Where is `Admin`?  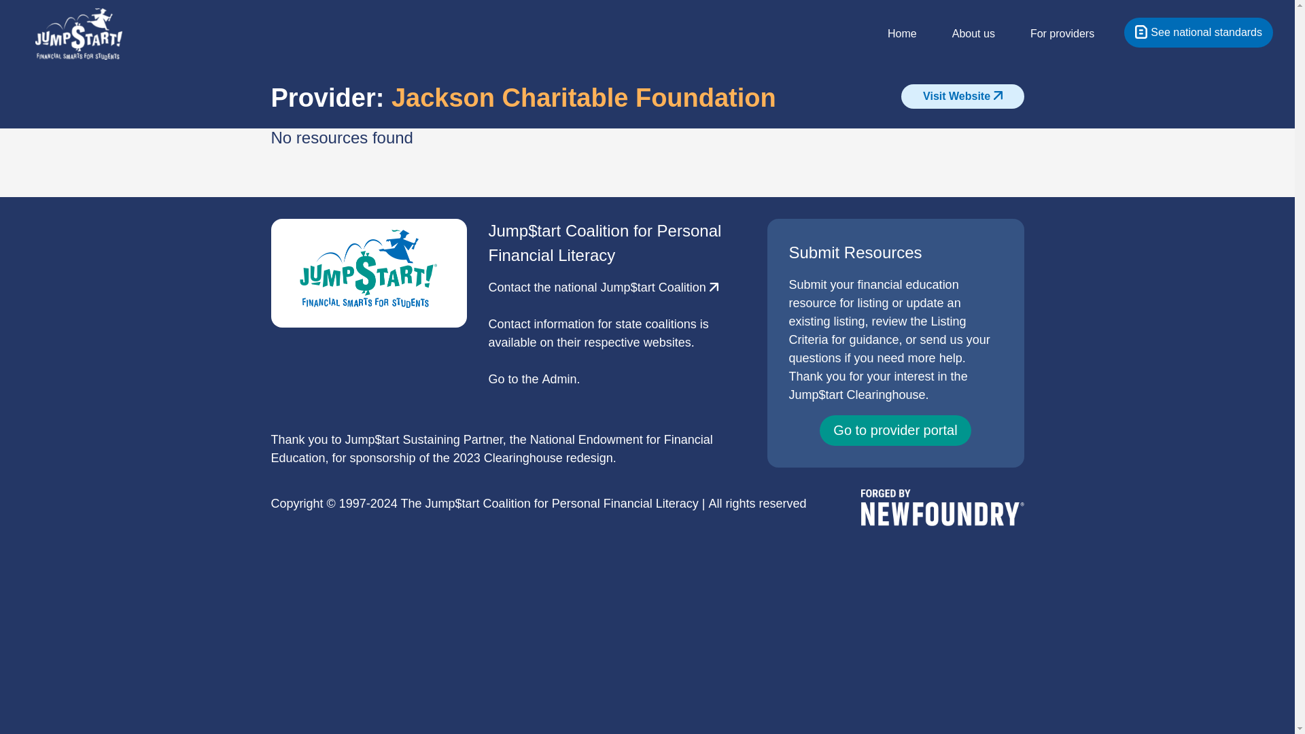
Admin is located at coordinates (559, 379).